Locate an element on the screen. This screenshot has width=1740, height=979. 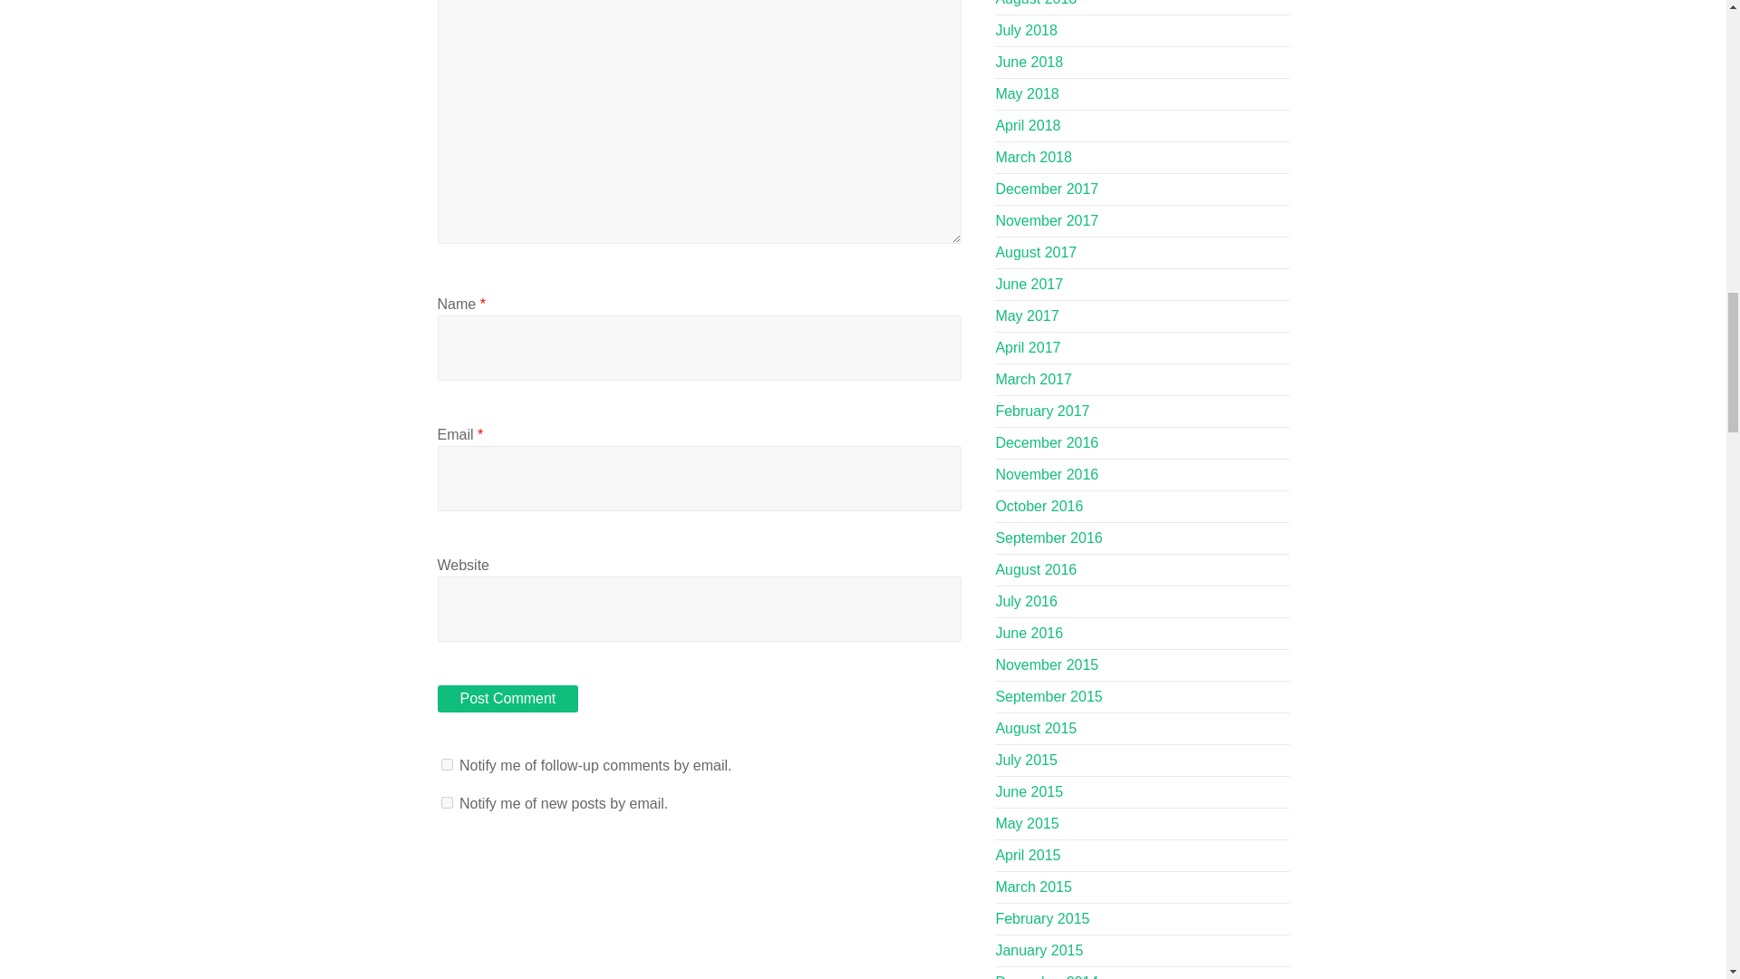
subscribe is located at coordinates (446, 764).